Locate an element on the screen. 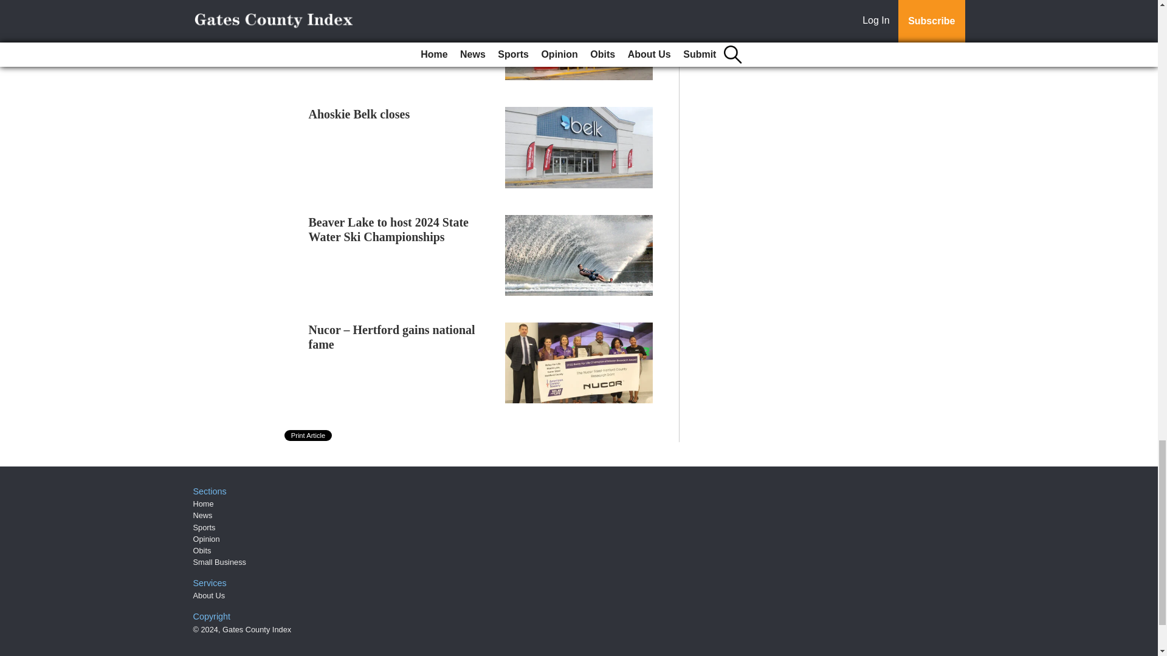  Print Article is located at coordinates (309, 435).